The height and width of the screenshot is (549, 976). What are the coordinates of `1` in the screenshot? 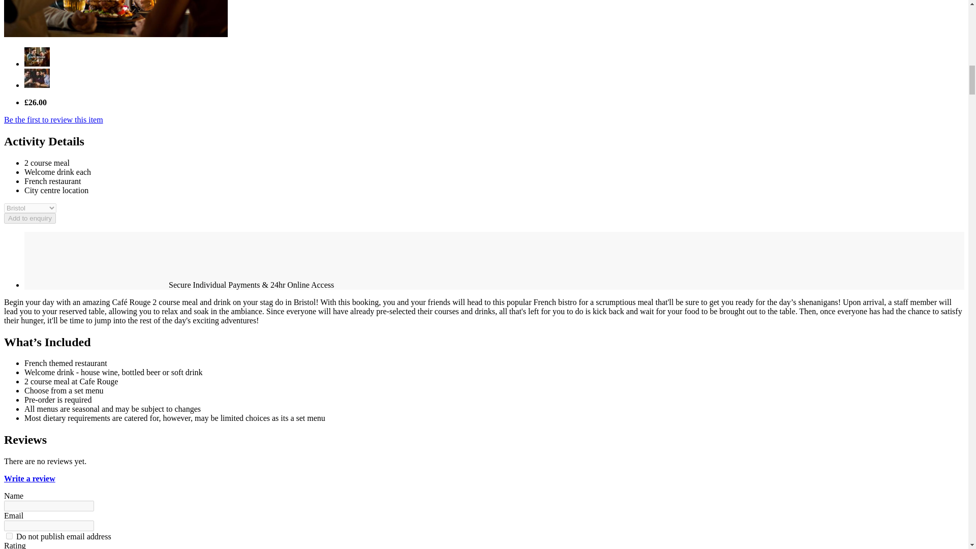 It's located at (9, 536).